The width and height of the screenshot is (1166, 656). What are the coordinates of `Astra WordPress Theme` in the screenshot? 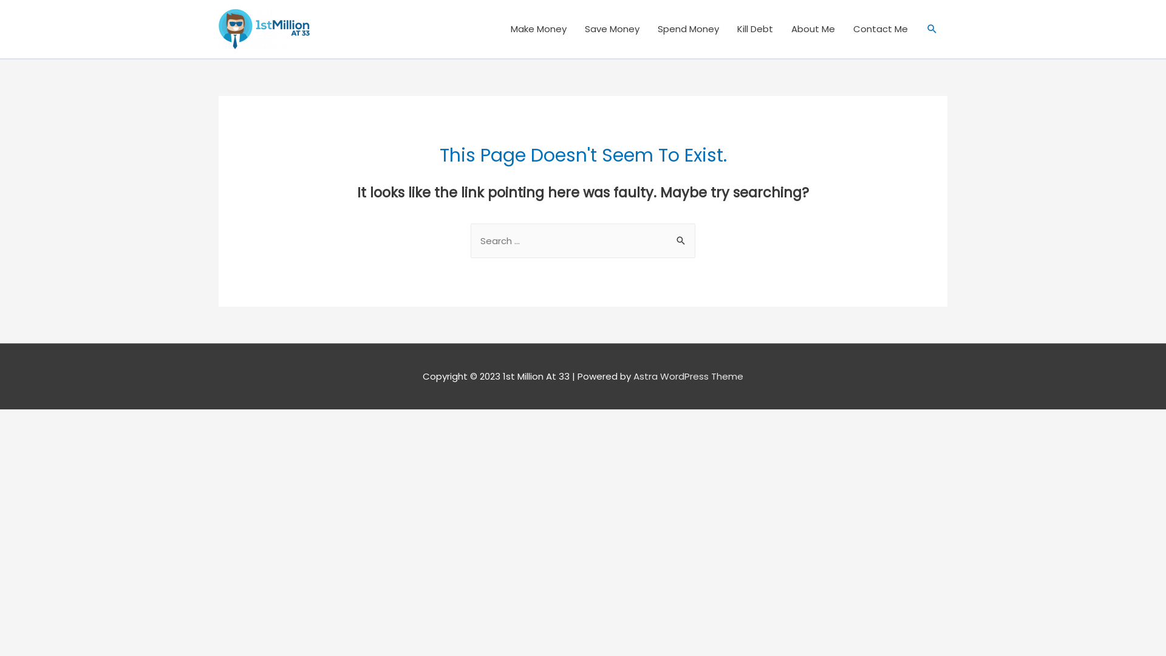 It's located at (689, 377).